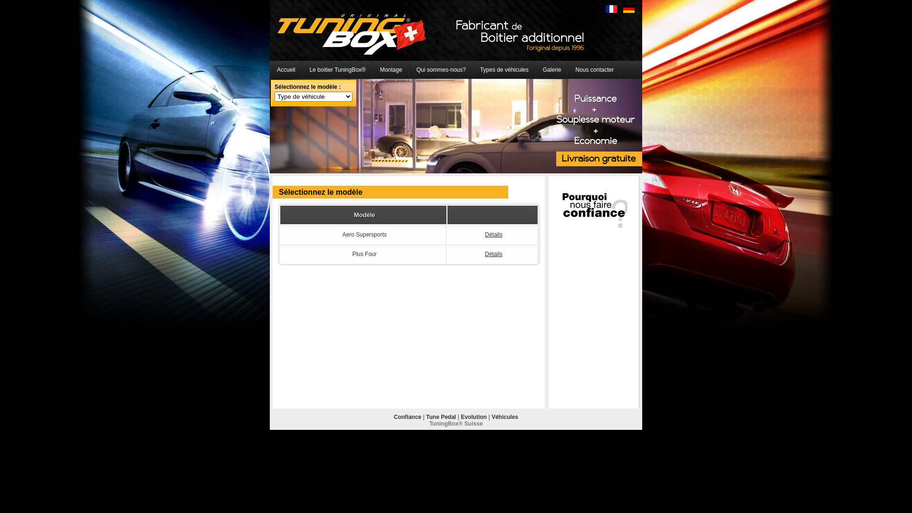  What do you see at coordinates (552, 70) in the screenshot?
I see `Galerie` at bounding box center [552, 70].